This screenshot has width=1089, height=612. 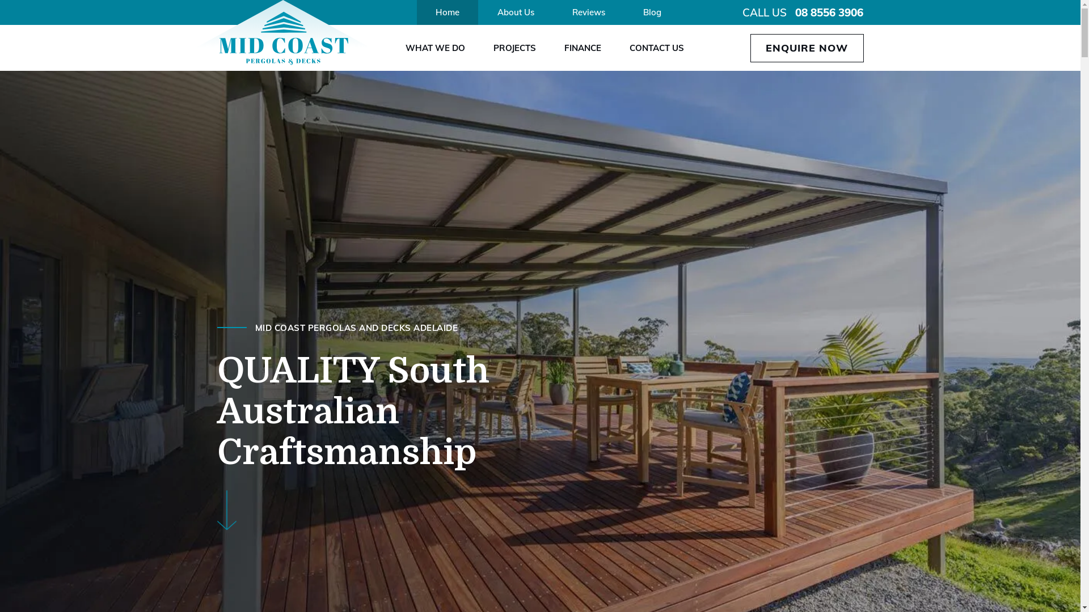 I want to click on PROJECTS, so click(x=515, y=48).